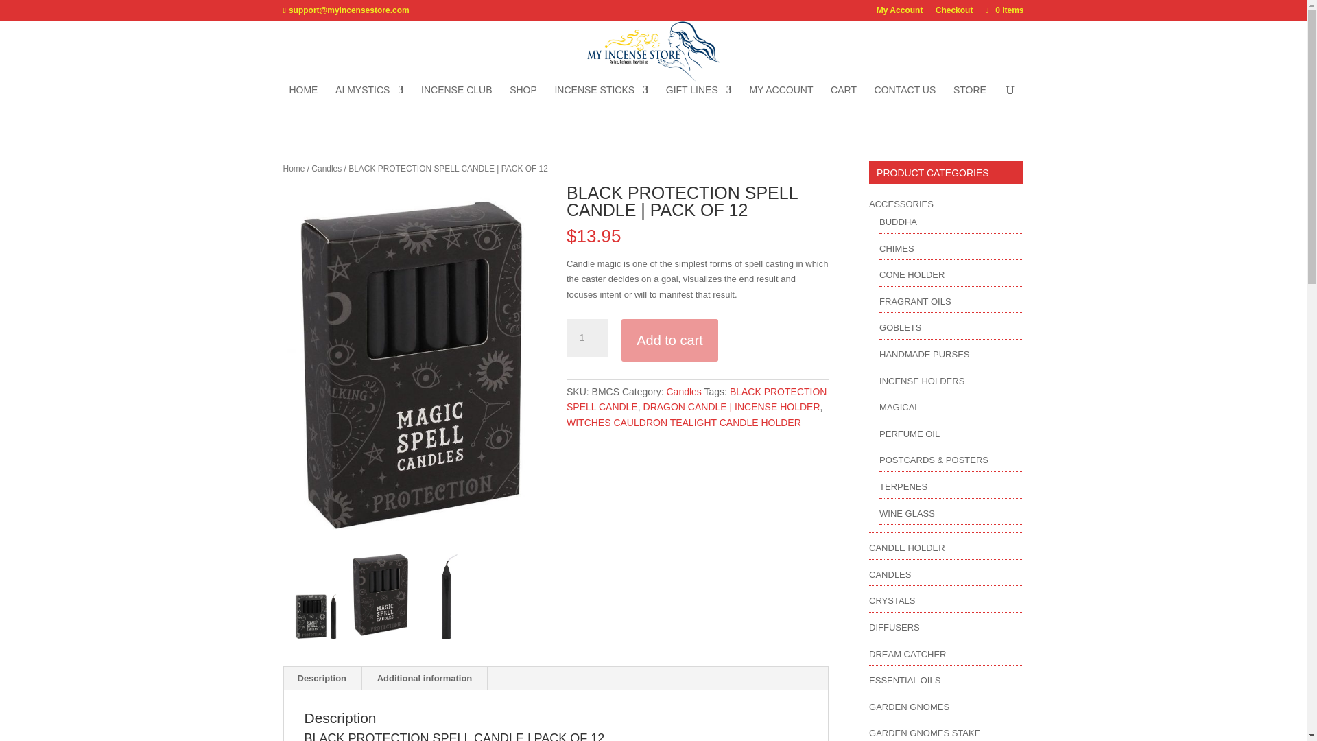  Describe the element at coordinates (601, 95) in the screenshot. I see `INCENSE STICKS` at that location.